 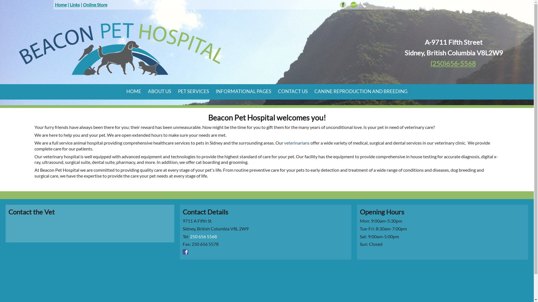 I want to click on INFORMATIONAL PAGES, so click(x=243, y=91).